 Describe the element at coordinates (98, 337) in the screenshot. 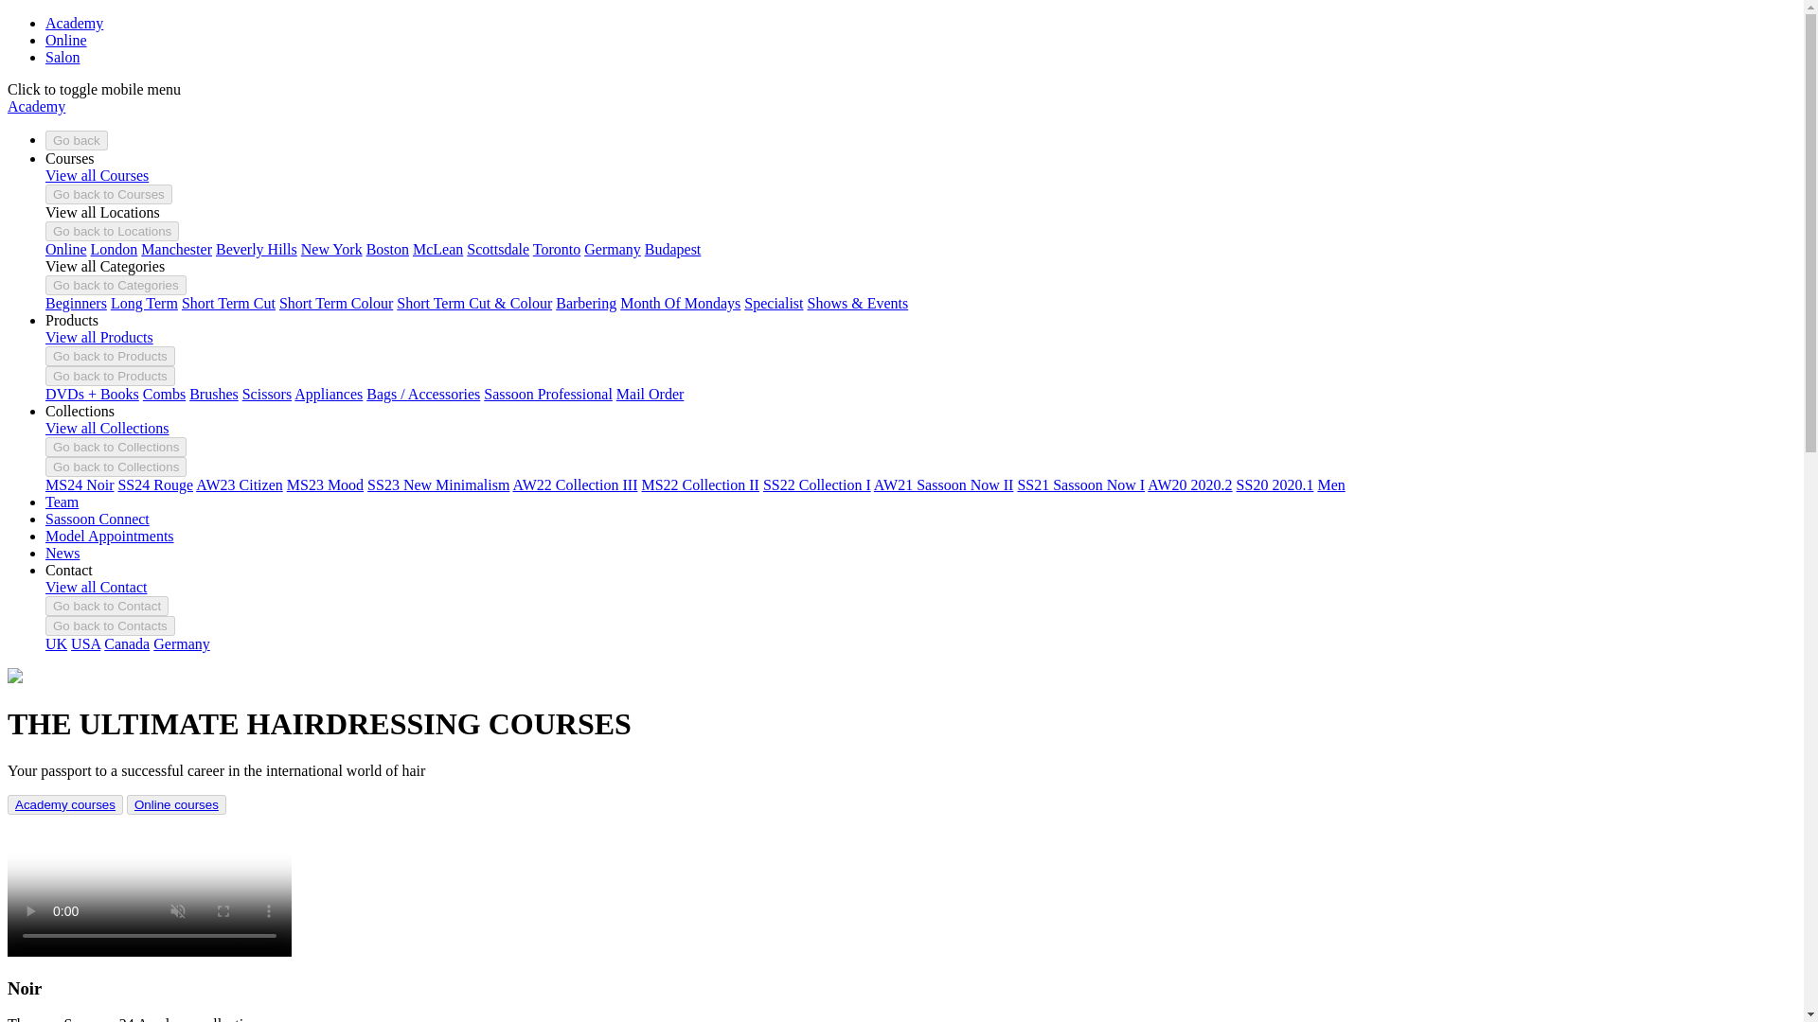

I see `View all Products` at that location.